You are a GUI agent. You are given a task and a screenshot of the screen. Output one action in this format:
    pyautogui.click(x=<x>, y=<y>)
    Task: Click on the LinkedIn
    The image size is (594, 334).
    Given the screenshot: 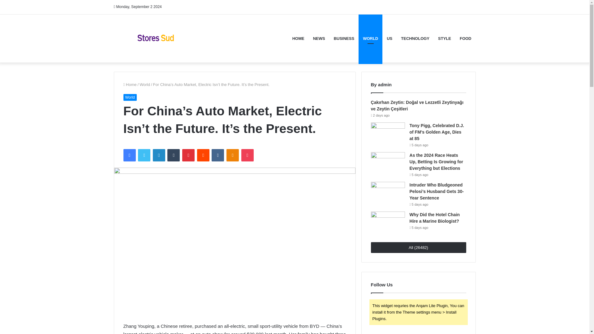 What is the action you would take?
    pyautogui.click(x=159, y=155)
    